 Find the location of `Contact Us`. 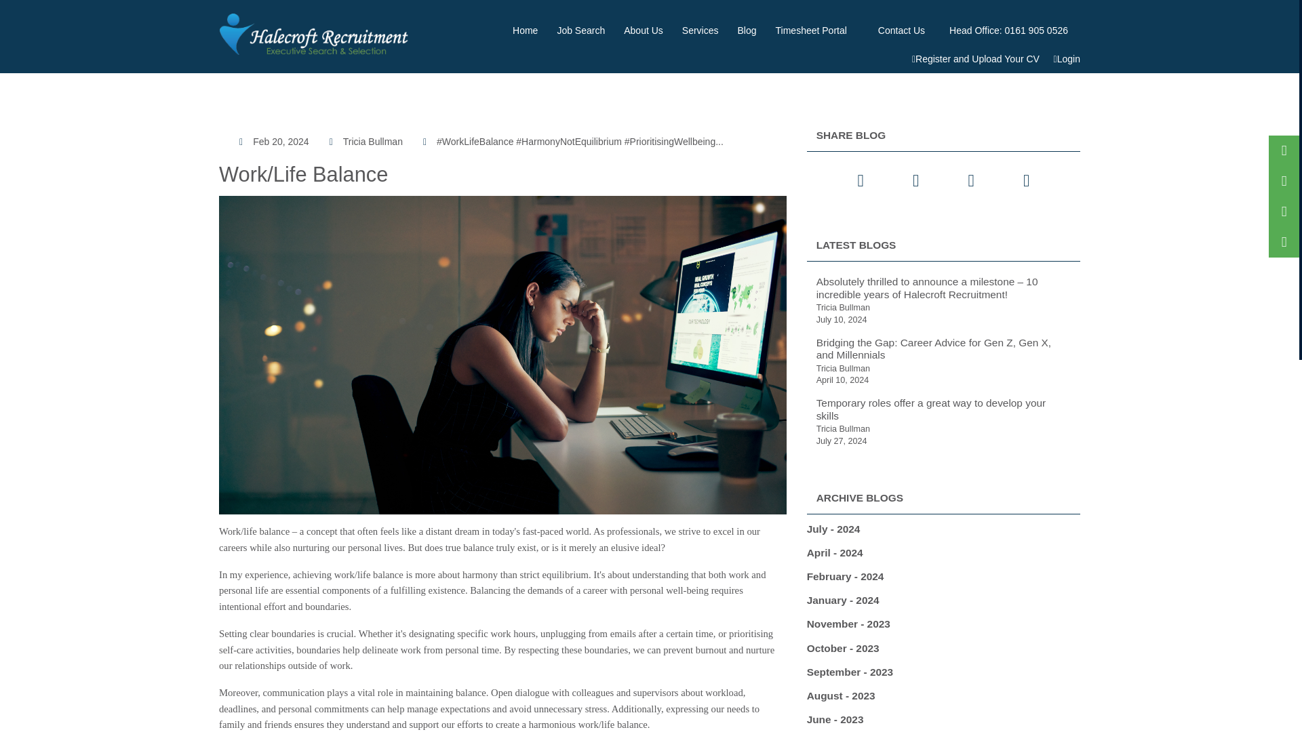

Contact Us is located at coordinates (901, 30).